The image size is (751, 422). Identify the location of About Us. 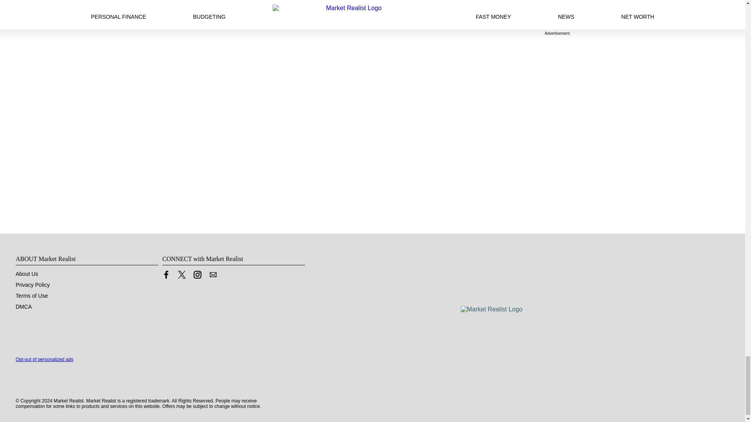
(27, 274).